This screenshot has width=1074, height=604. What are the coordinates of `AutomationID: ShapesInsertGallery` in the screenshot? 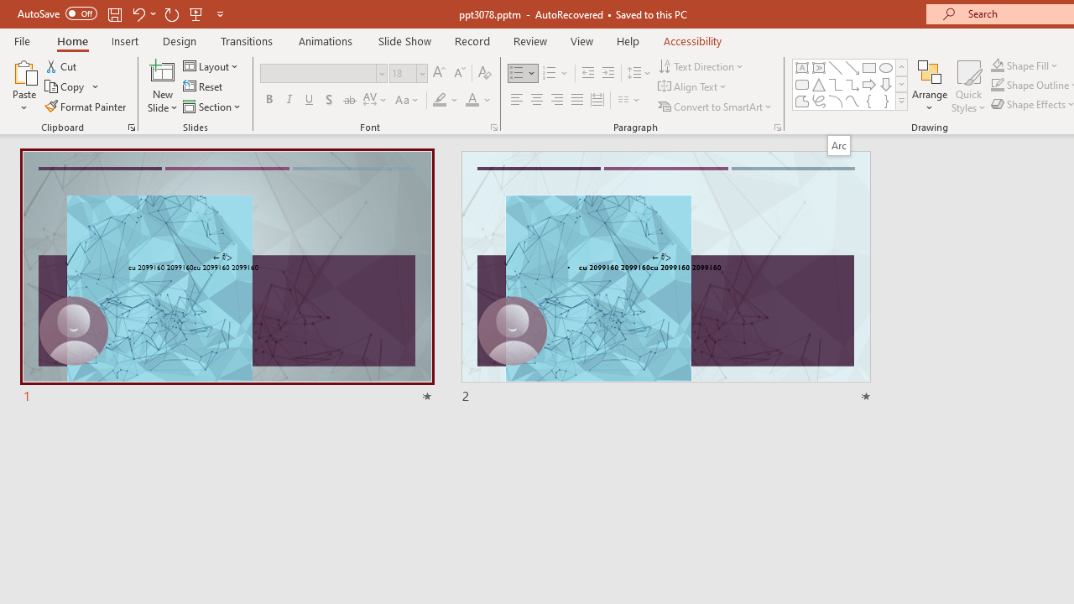 It's located at (851, 84).